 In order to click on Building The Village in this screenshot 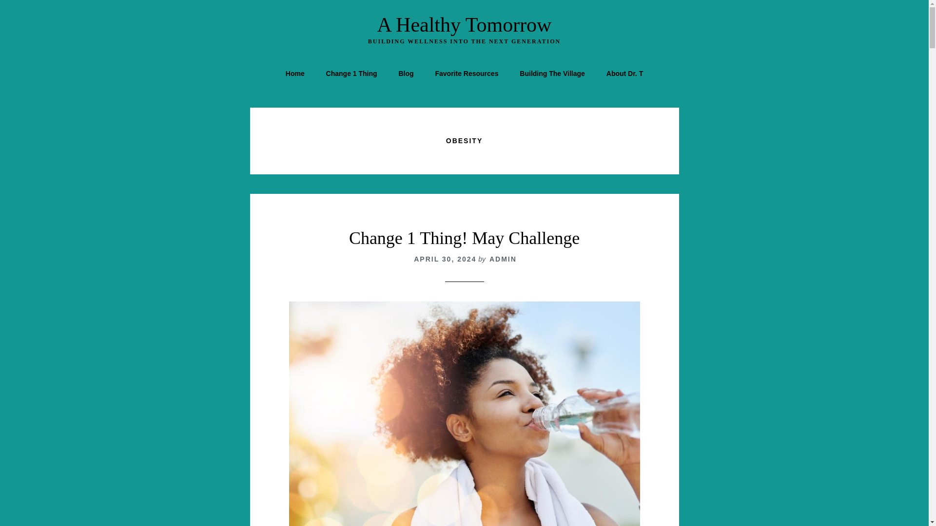, I will do `click(552, 73)`.